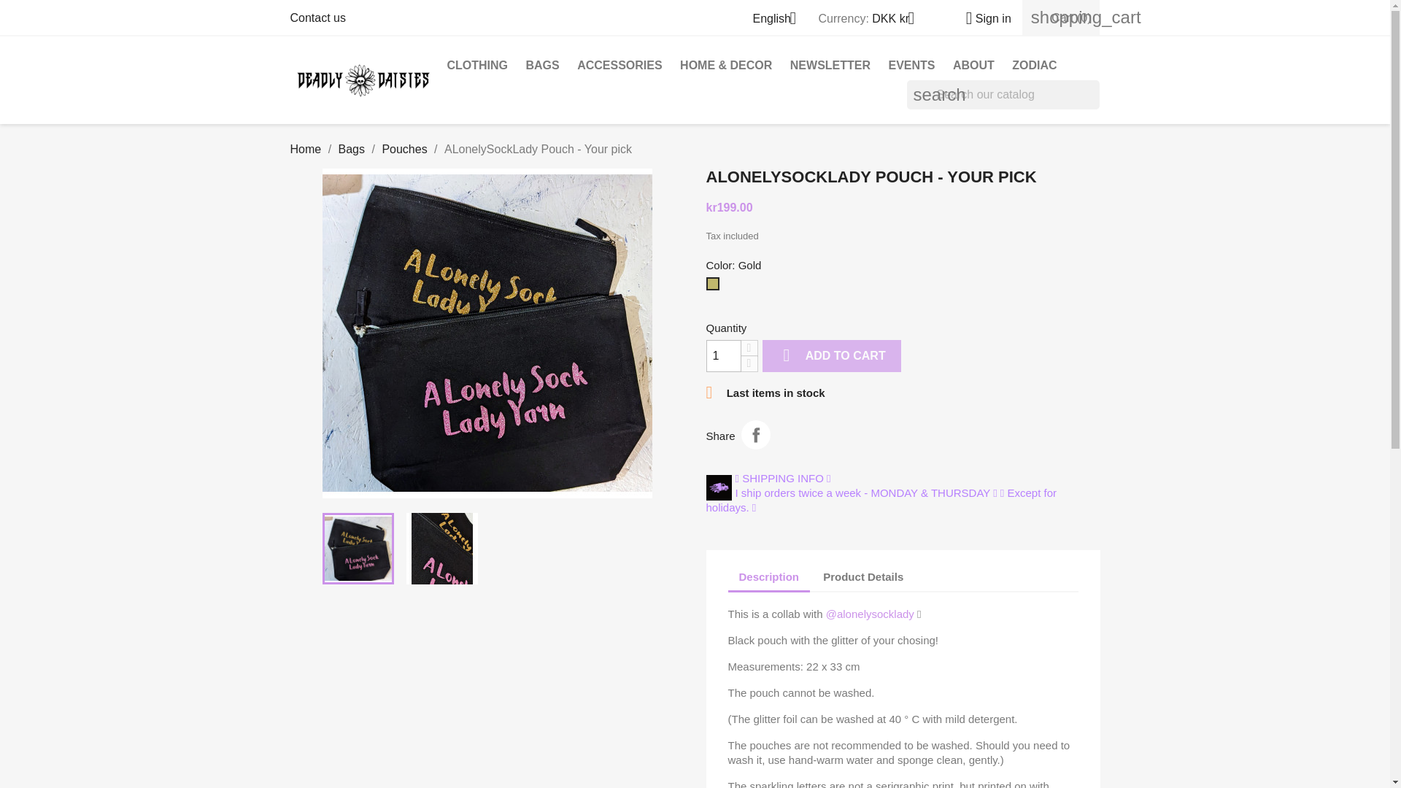 The width and height of the screenshot is (1401, 788). I want to click on Home, so click(306, 149).